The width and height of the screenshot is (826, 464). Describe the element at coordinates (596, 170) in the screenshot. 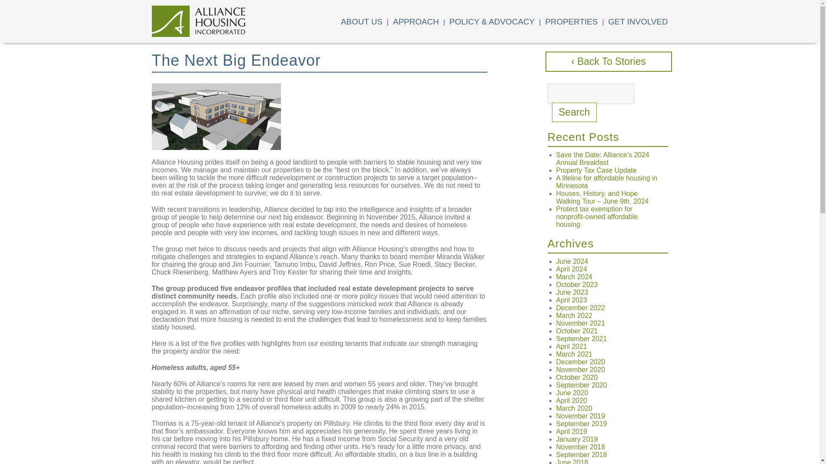

I see `Property Tax Case Update` at that location.